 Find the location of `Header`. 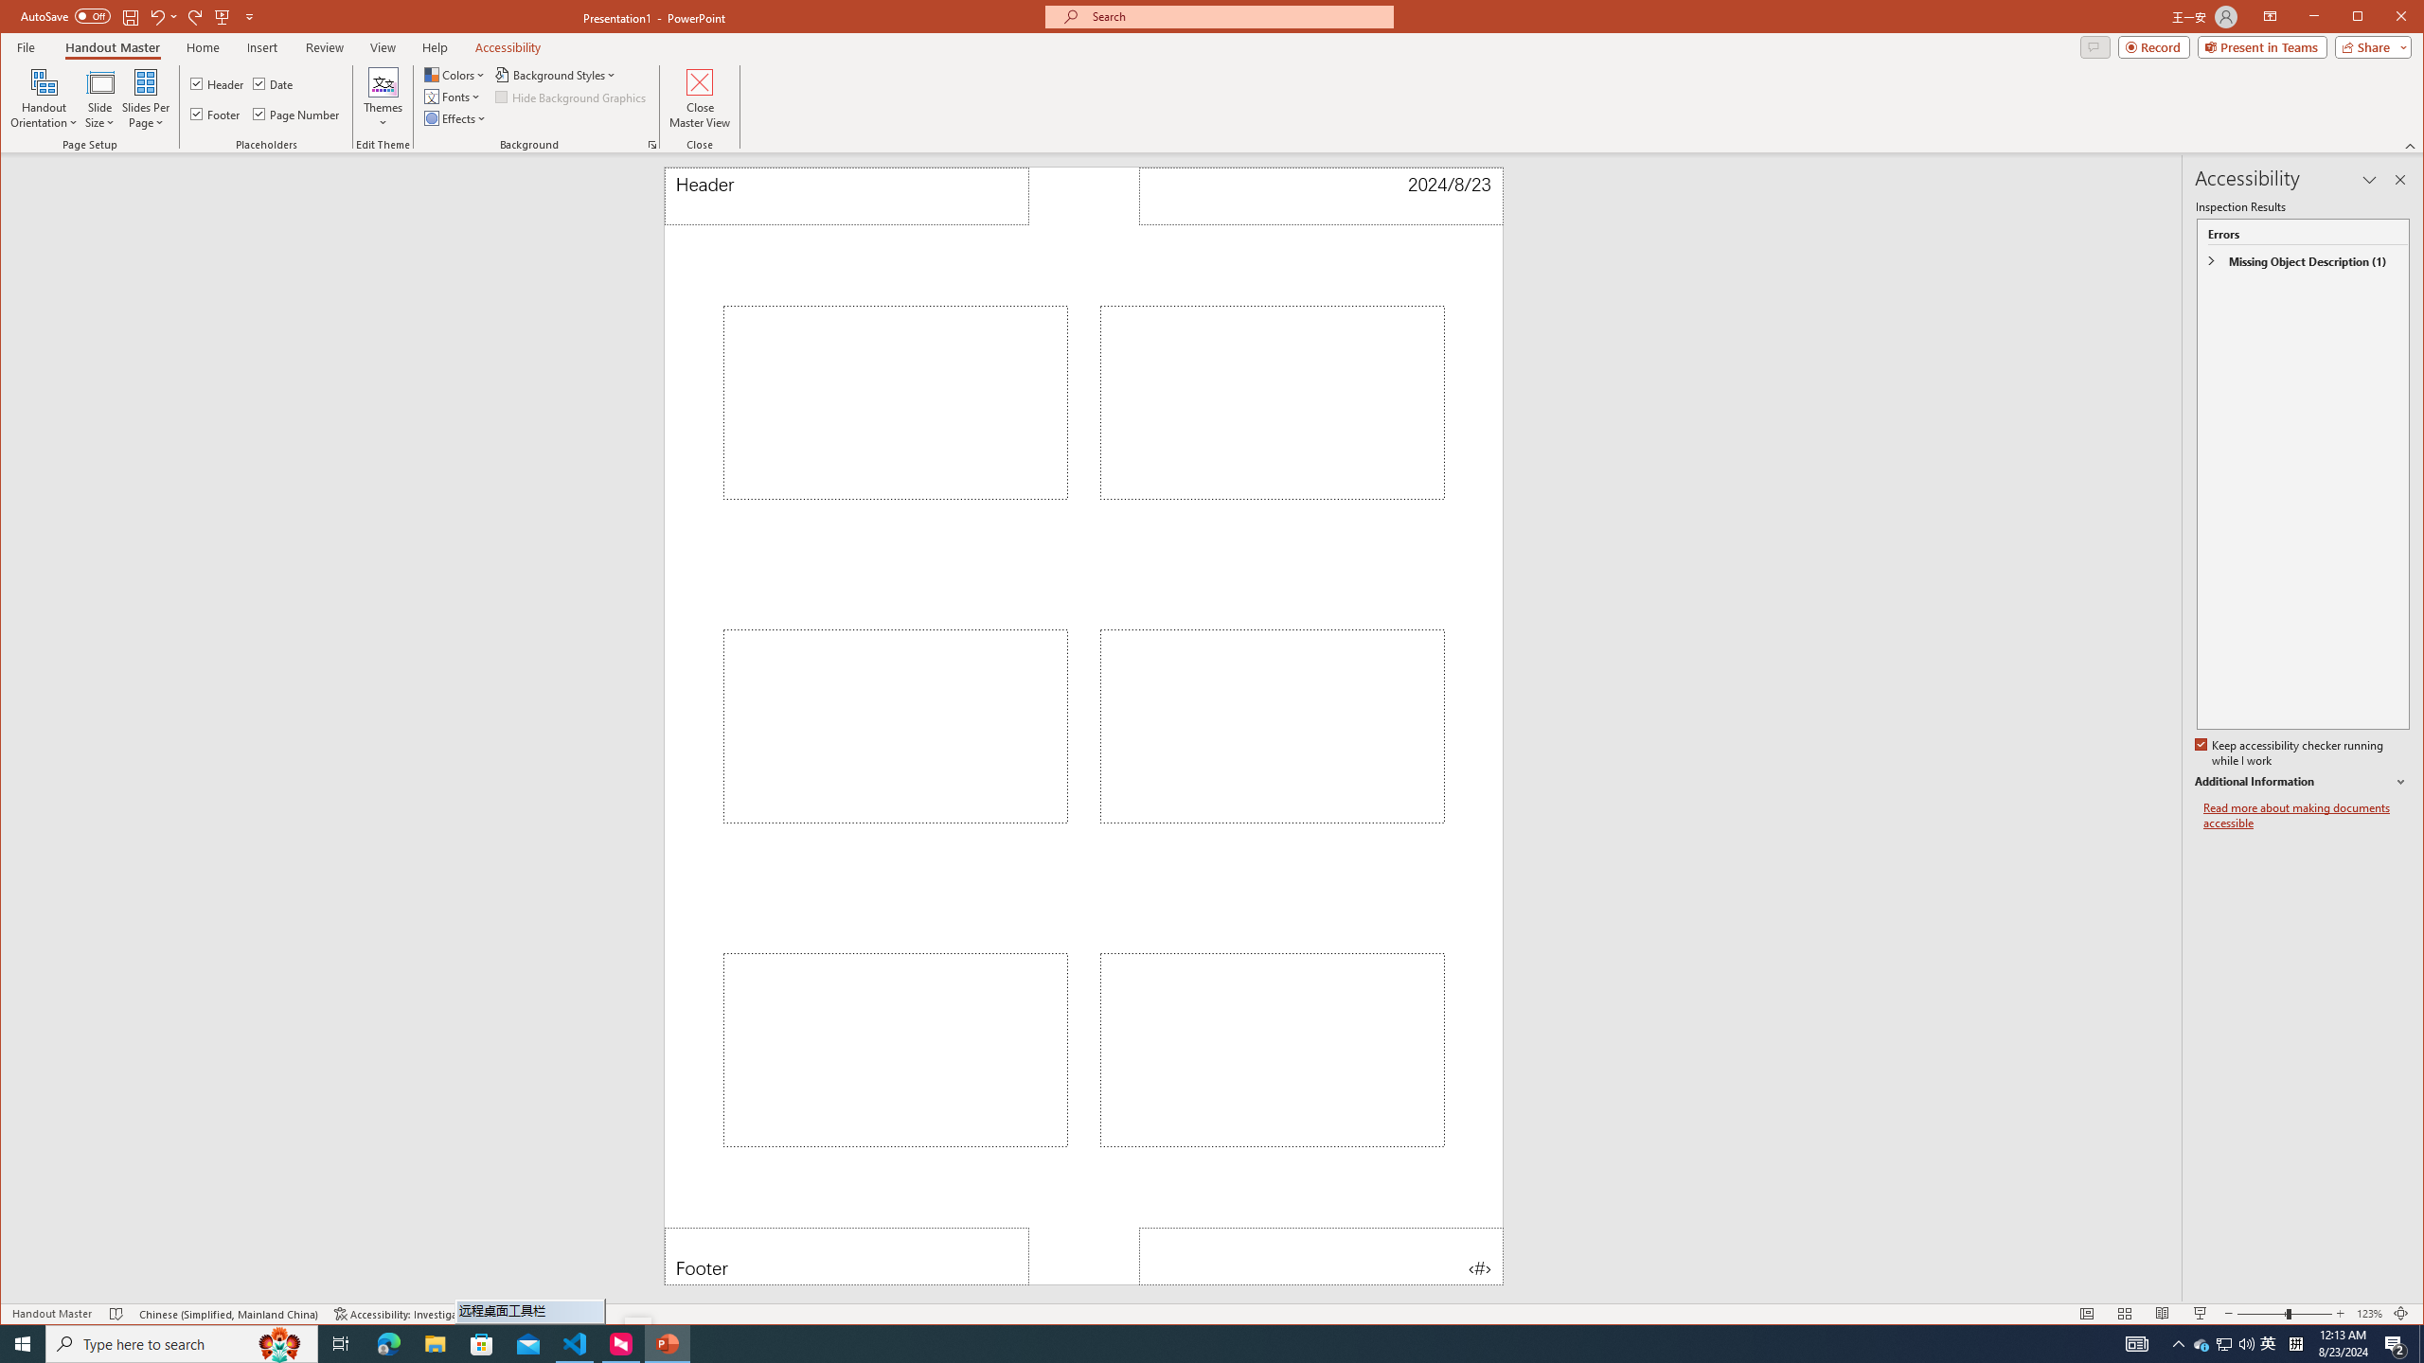

Header is located at coordinates (847, 196).